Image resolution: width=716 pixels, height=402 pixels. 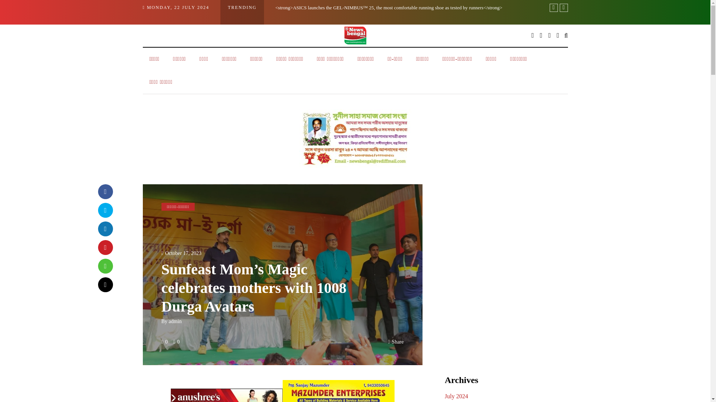 I want to click on Pin this, so click(x=105, y=247).